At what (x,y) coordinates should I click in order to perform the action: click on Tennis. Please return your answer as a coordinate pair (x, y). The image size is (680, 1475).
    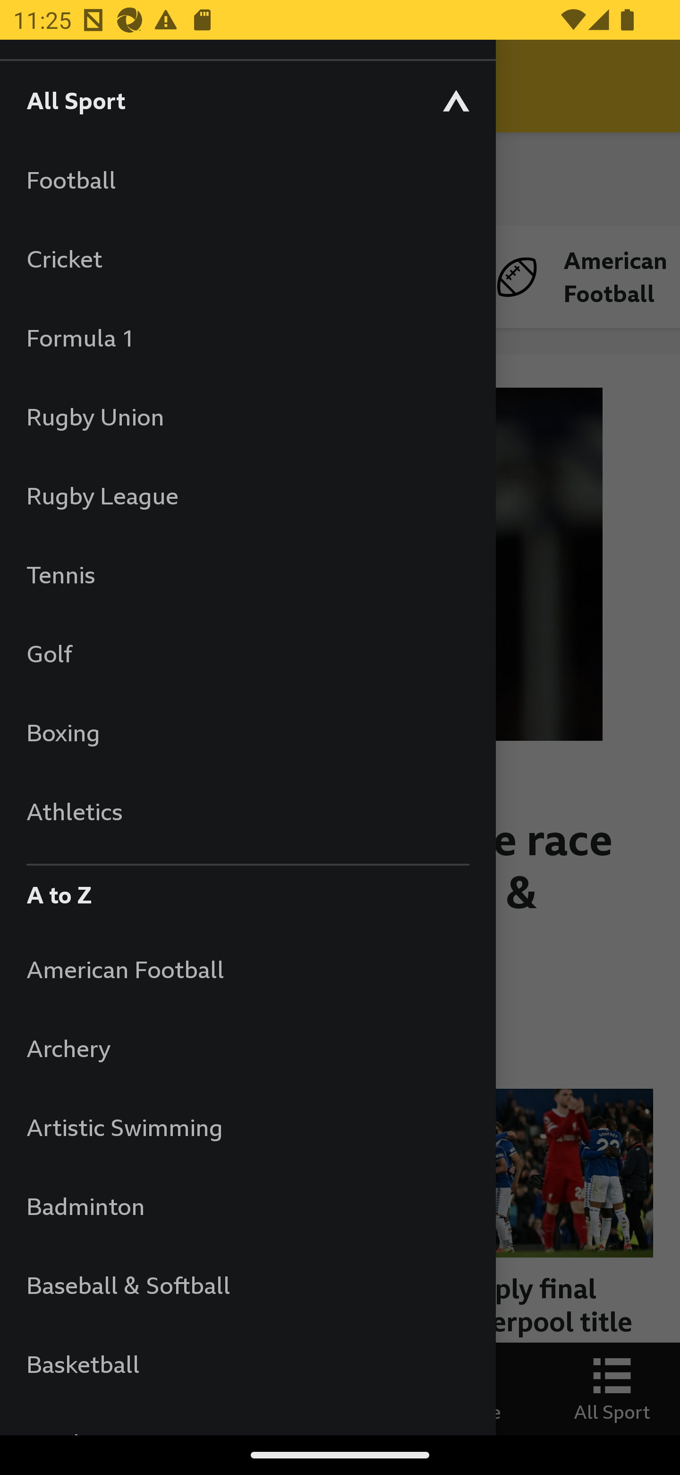
    Looking at the image, I should click on (247, 573).